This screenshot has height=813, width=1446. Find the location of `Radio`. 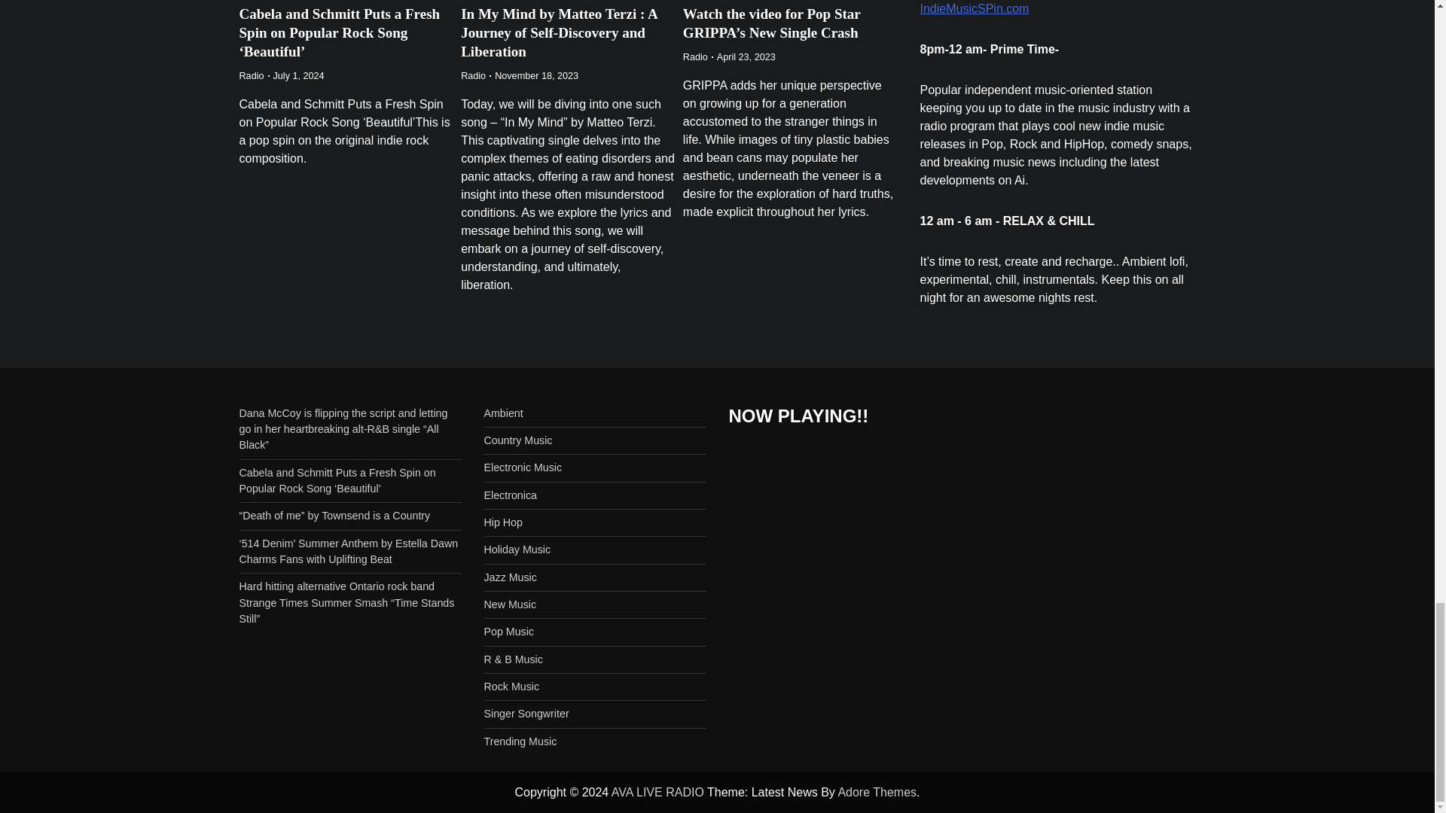

Radio is located at coordinates (252, 75).